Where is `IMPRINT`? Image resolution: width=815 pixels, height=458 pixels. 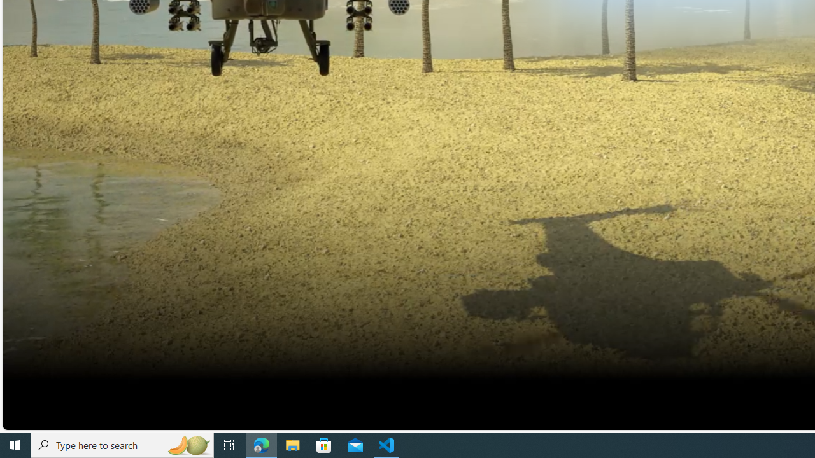
IMPRINT is located at coordinates (688, 392).